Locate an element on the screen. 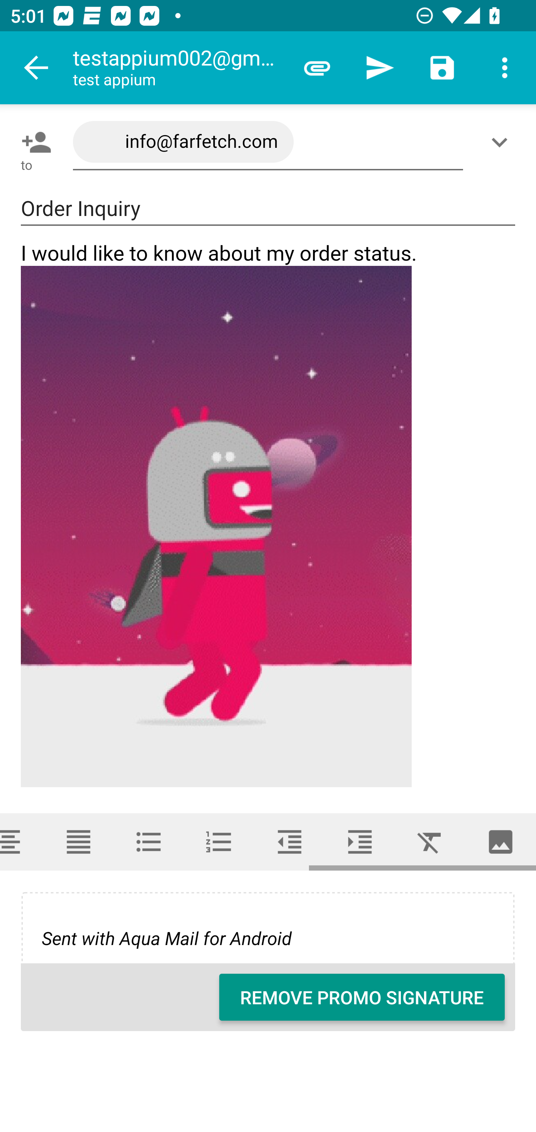 This screenshot has width=536, height=1132. More options is located at coordinates (505, 68).